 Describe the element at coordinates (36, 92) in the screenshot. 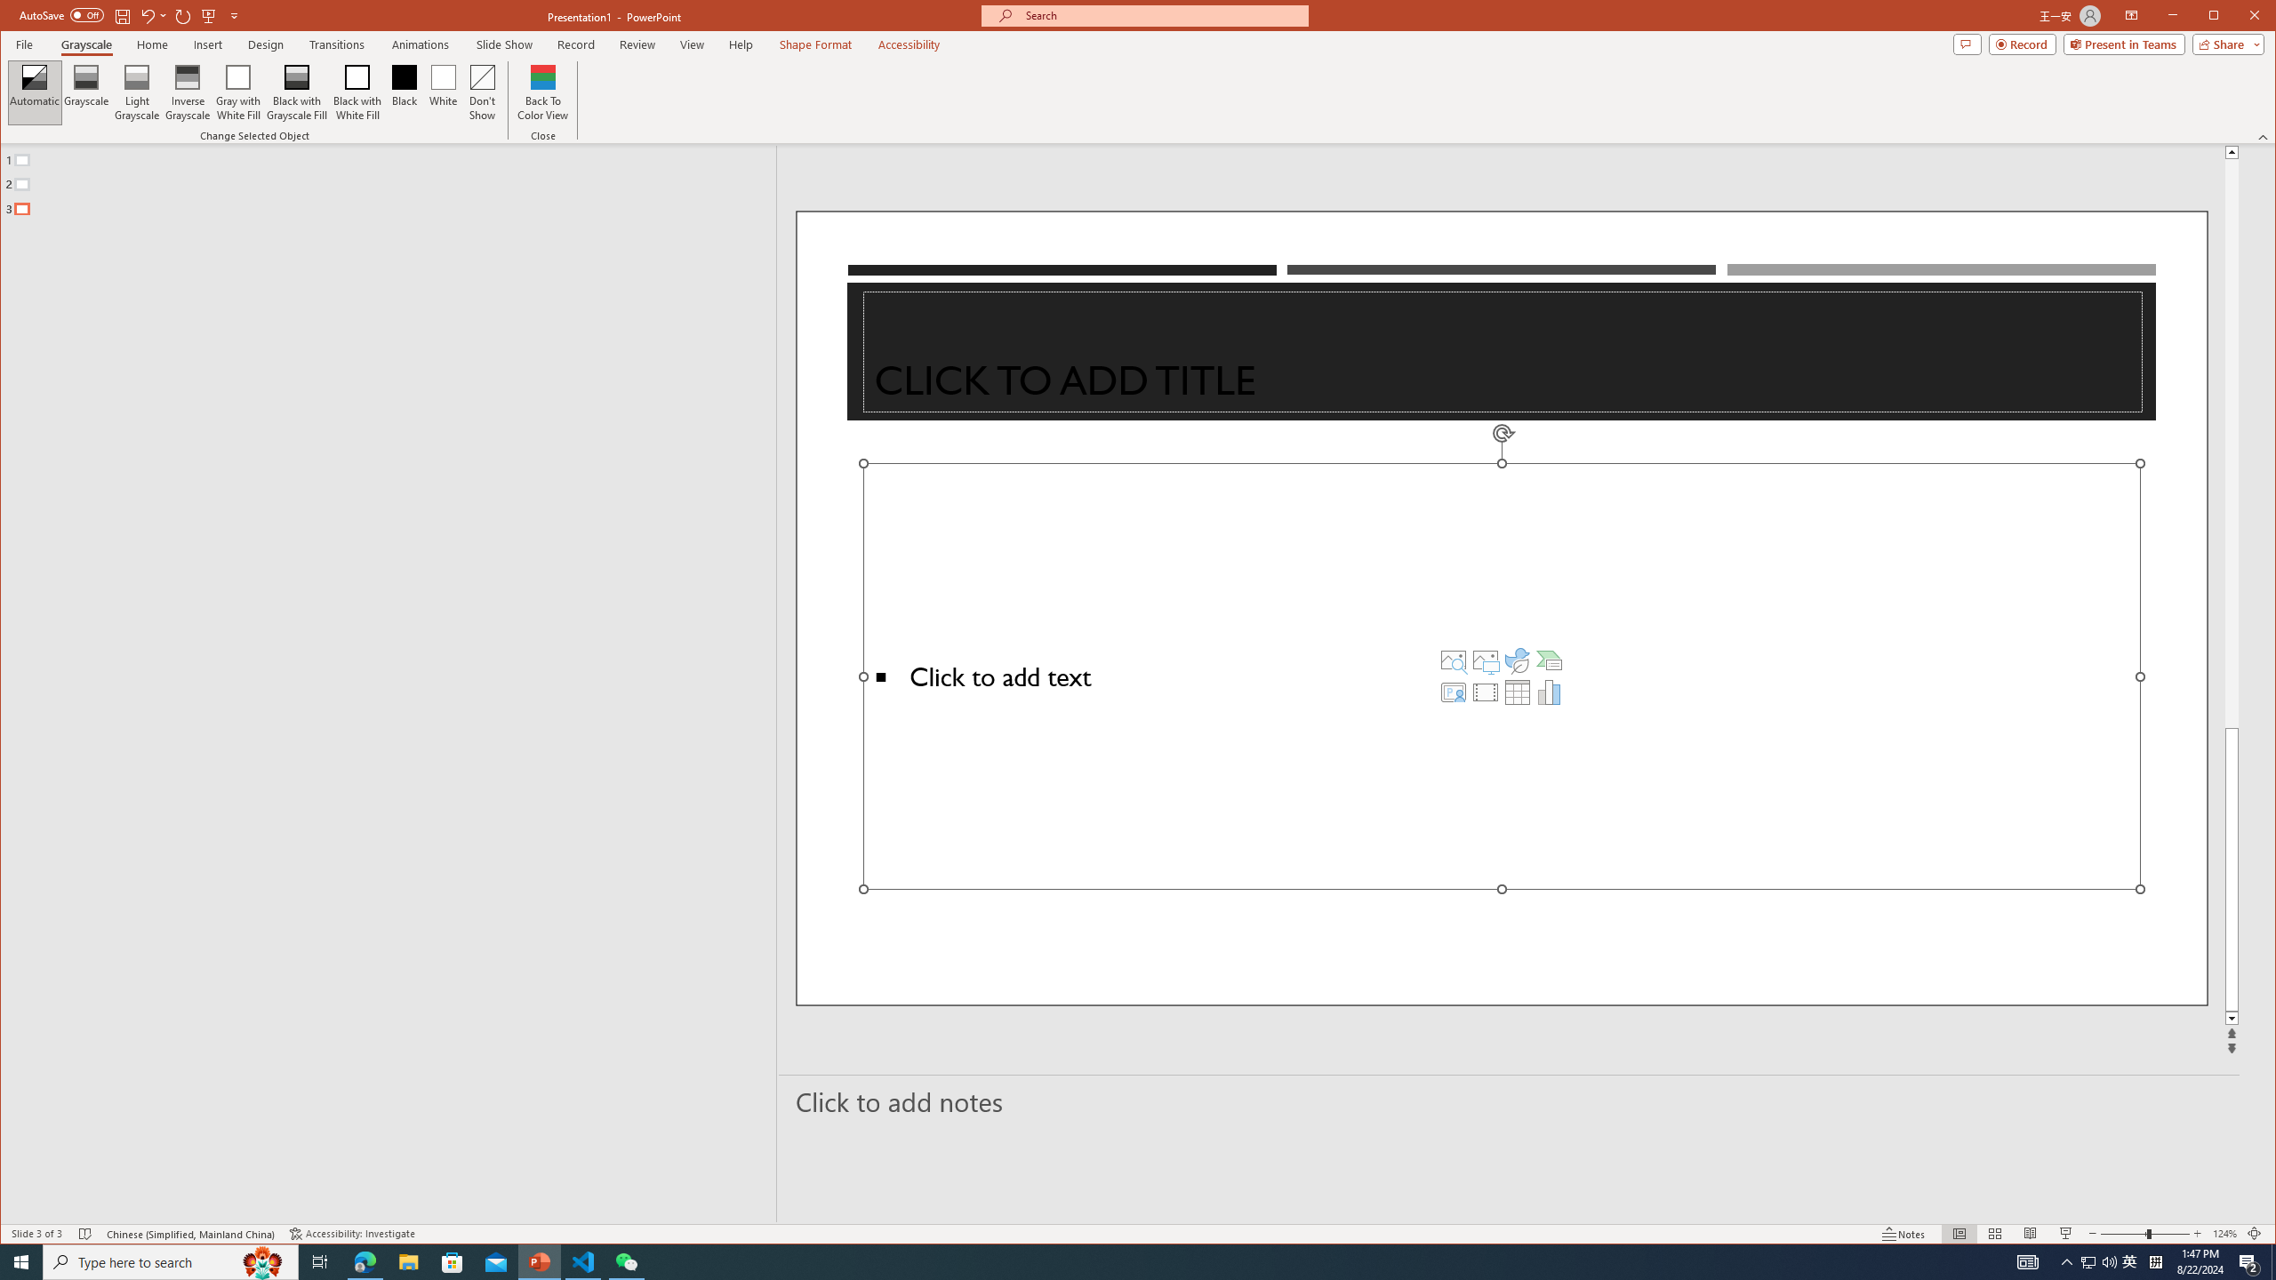

I see `Automatic` at that location.